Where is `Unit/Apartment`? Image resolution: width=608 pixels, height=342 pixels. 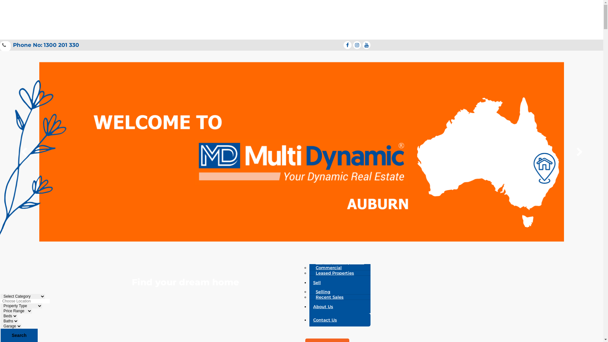
Unit/Apartment is located at coordinates (333, 193).